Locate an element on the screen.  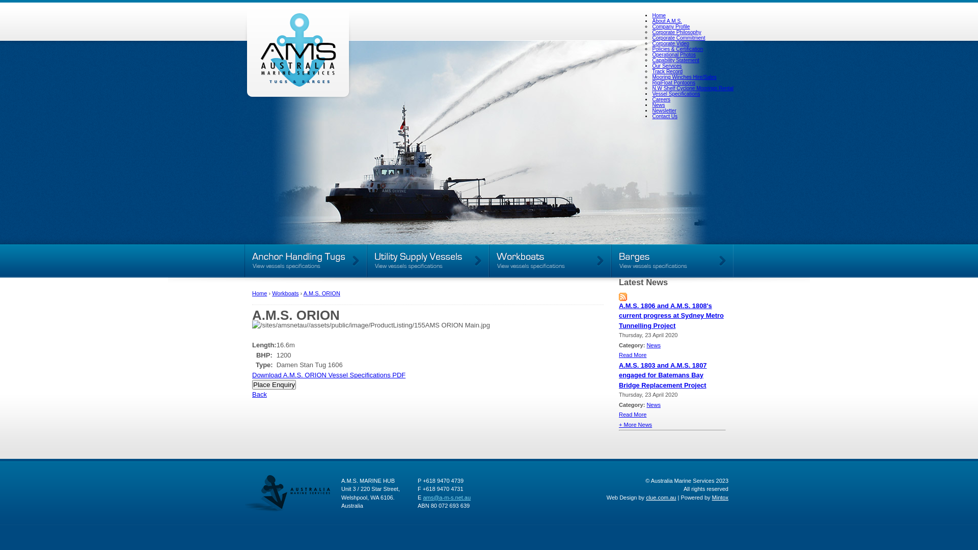
Corporate Philosophy is located at coordinates (676, 33).